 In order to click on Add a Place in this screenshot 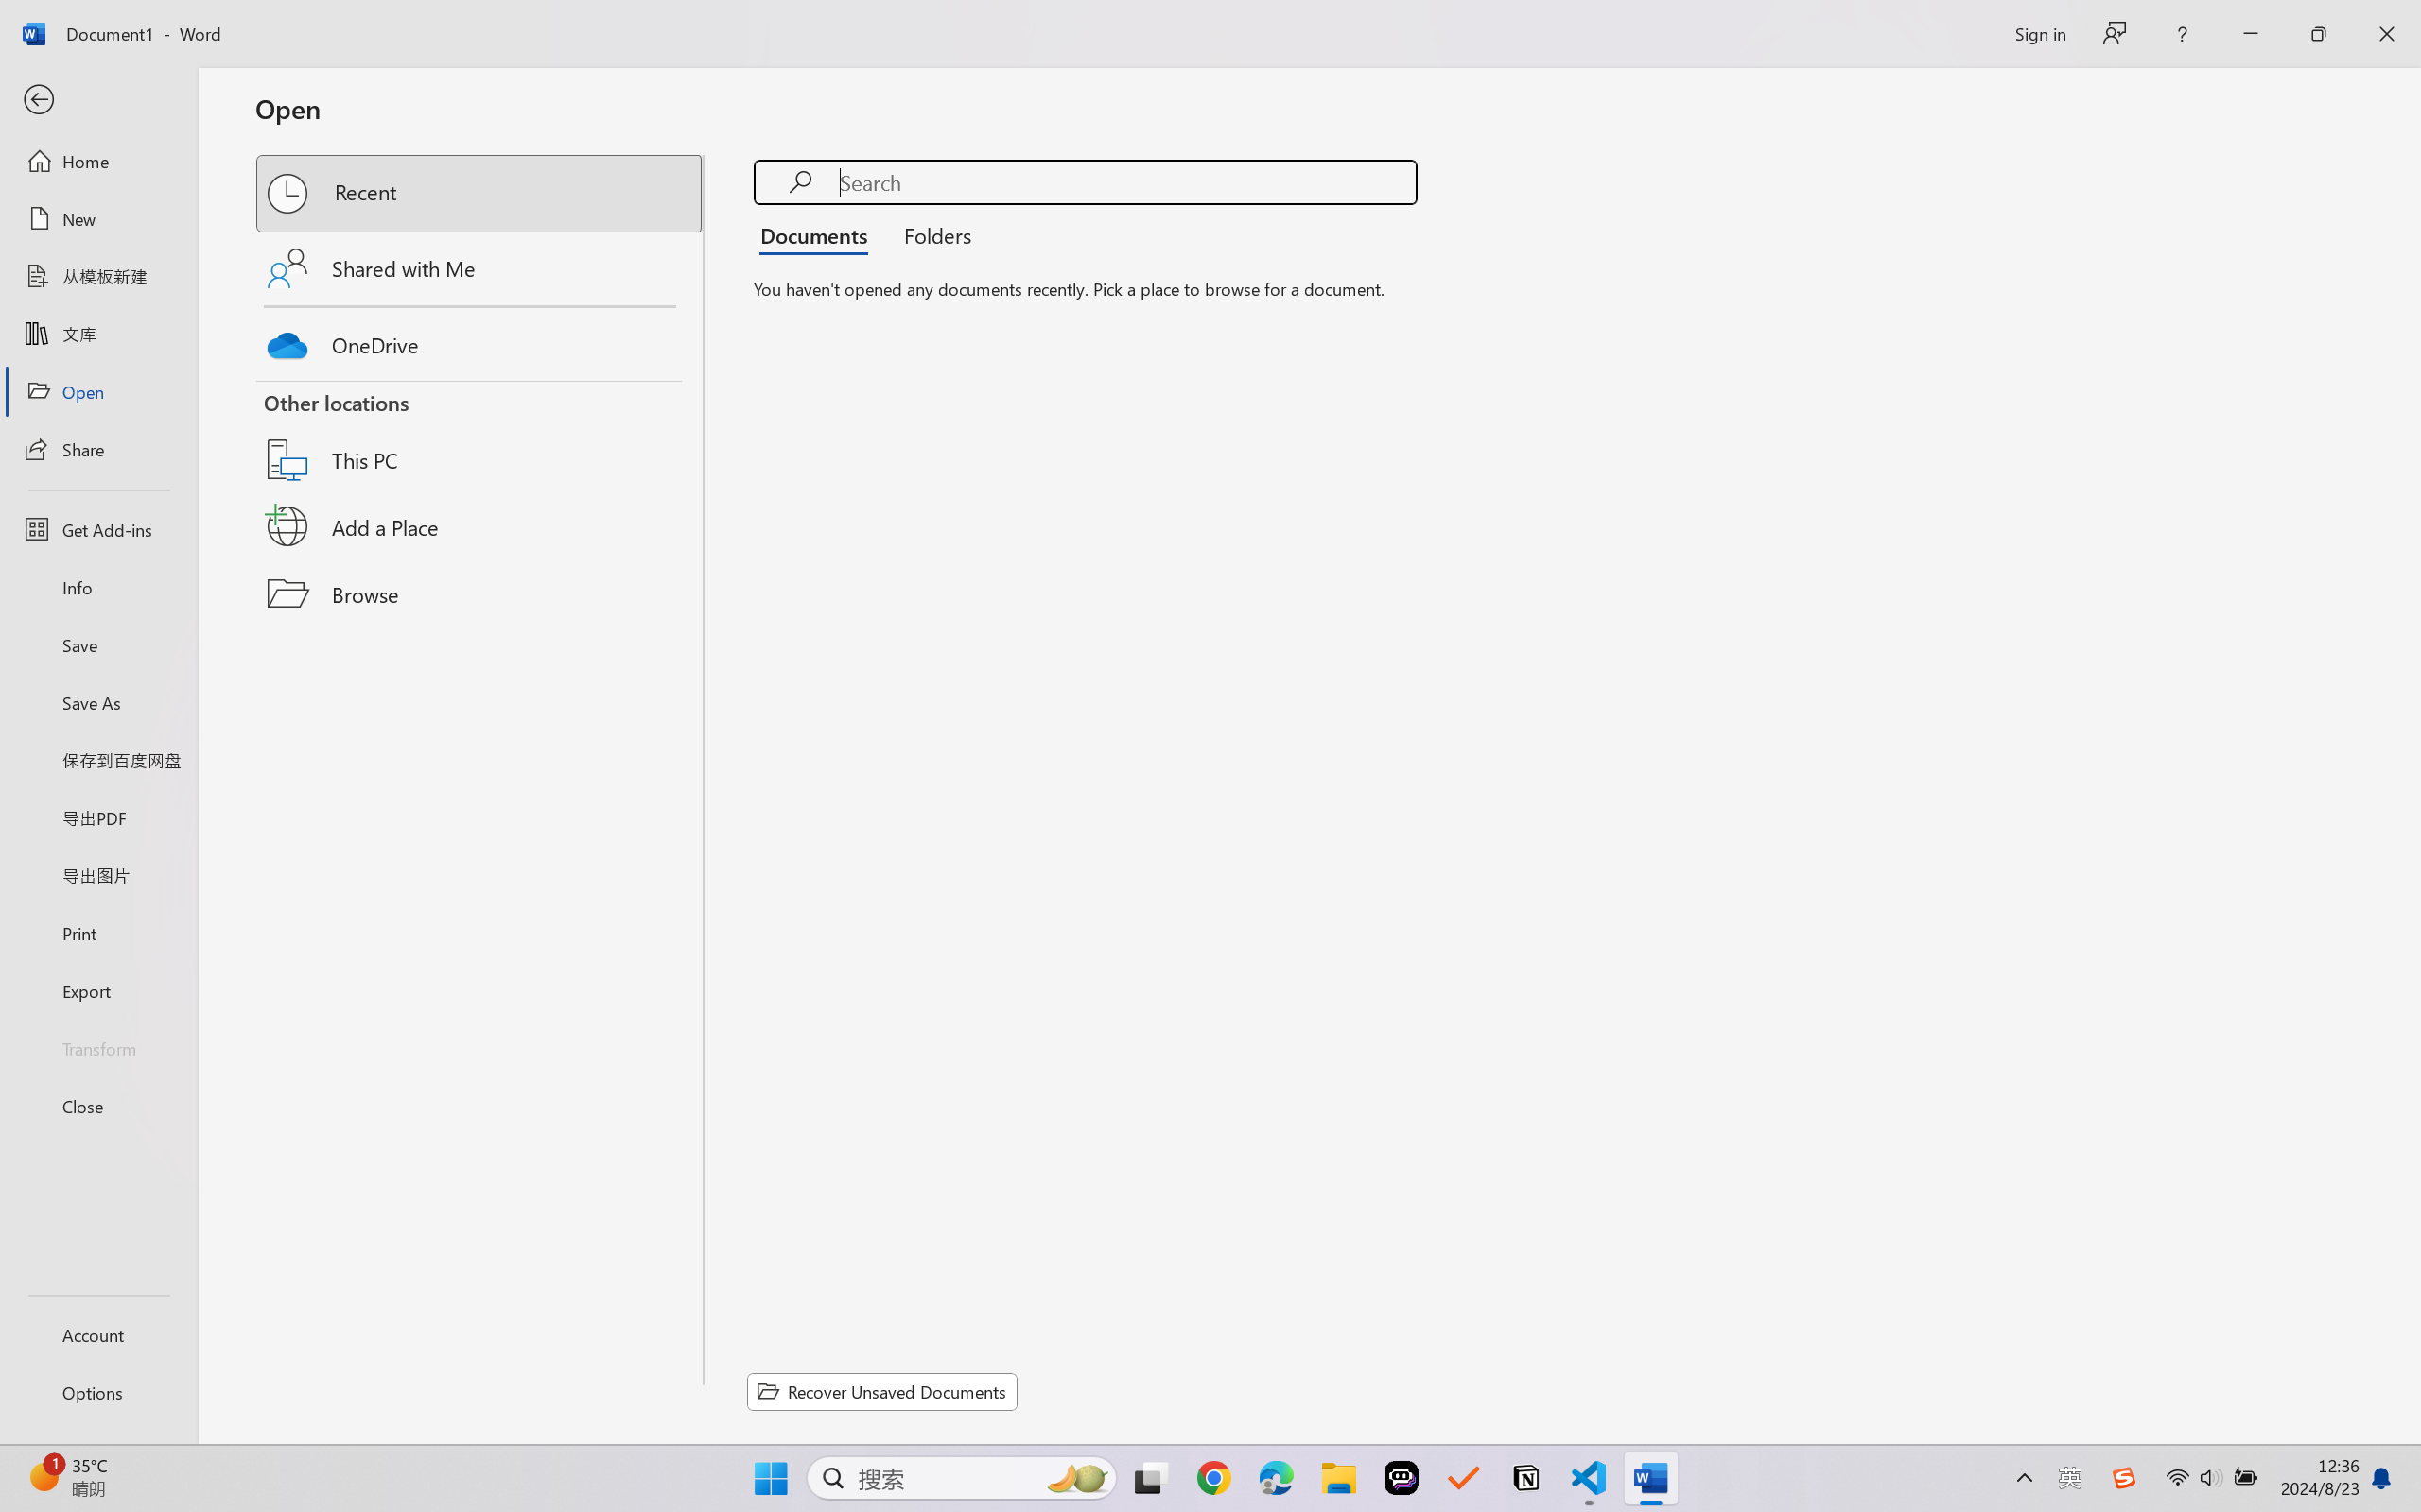, I will do `click(480, 526)`.